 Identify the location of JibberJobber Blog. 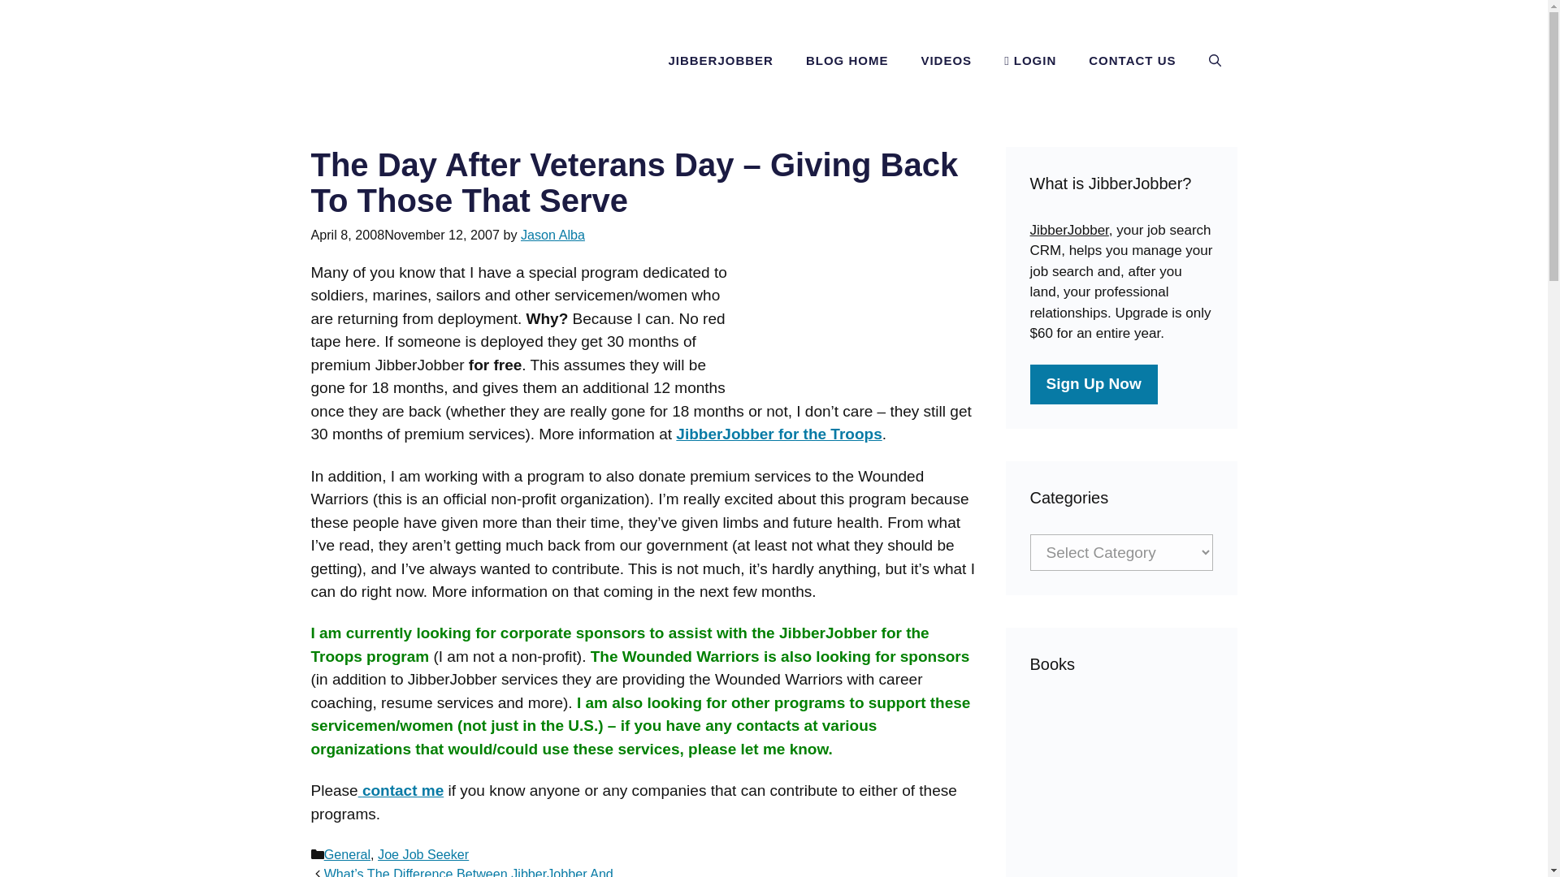
(452, 59).